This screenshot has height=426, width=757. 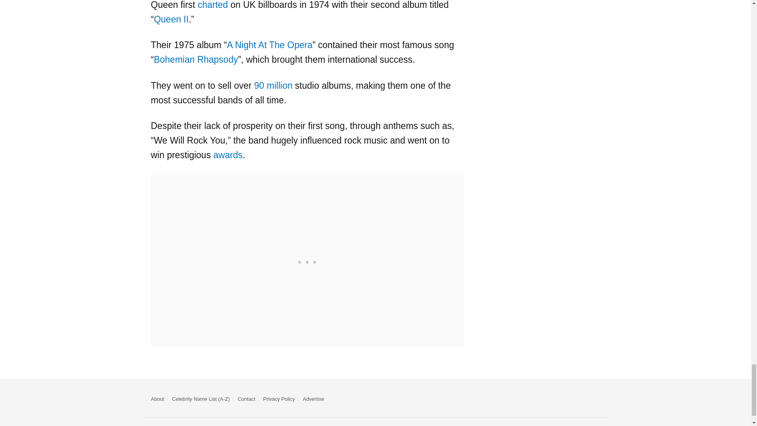 I want to click on Contact, so click(x=246, y=399).